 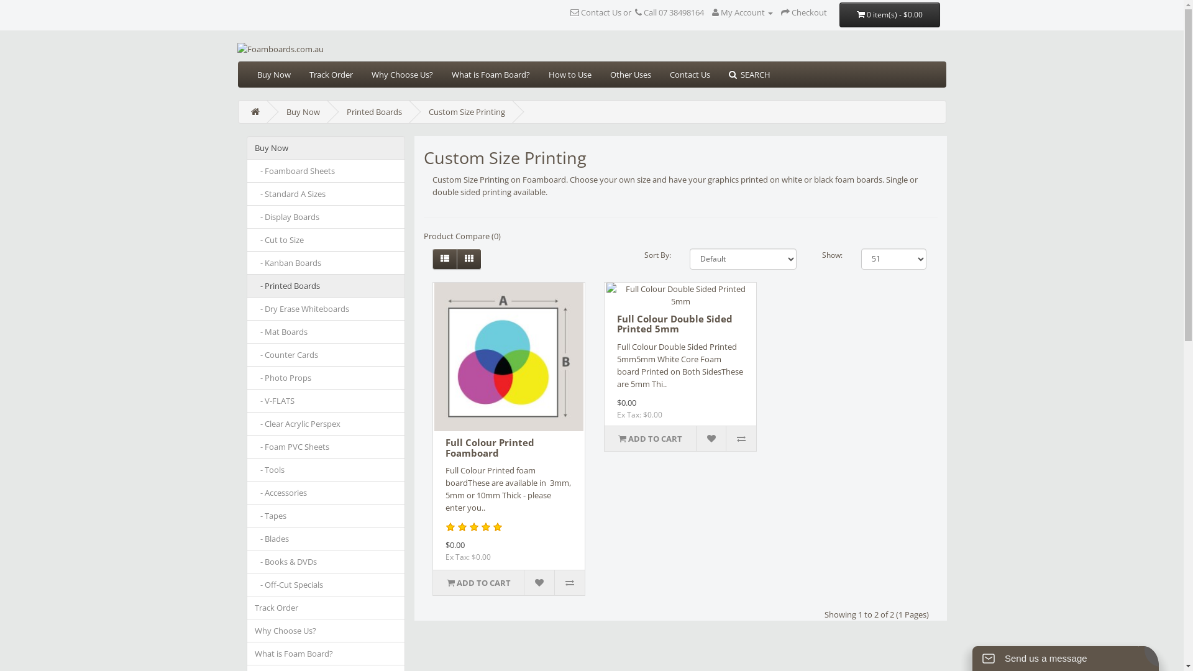 I want to click on What is Foam Board?, so click(x=491, y=75).